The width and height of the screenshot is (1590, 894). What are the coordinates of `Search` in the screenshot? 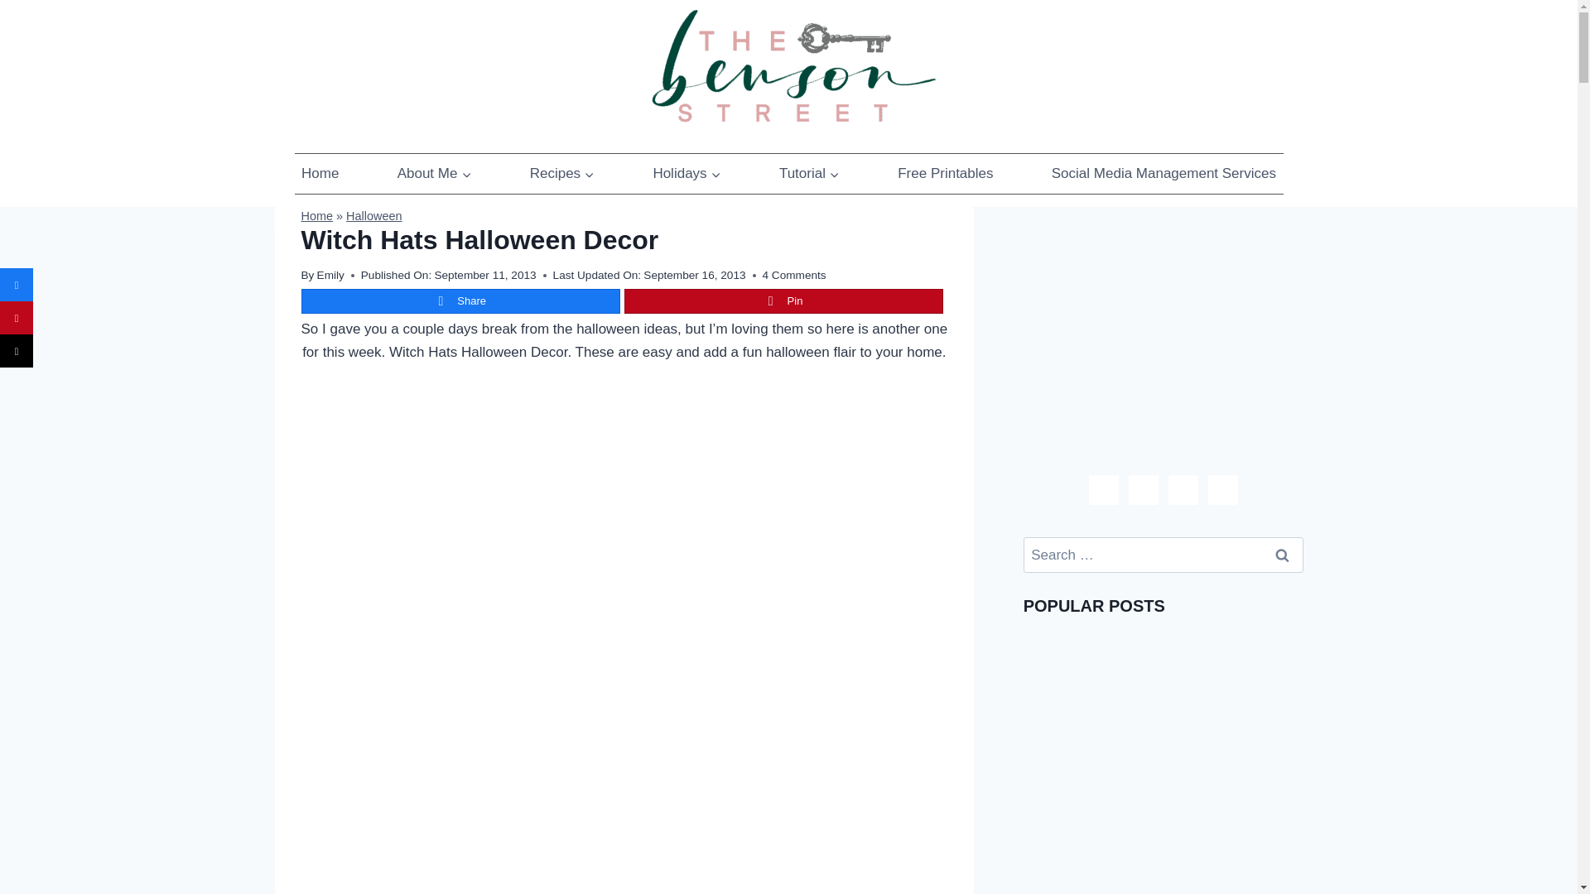 It's located at (1283, 555).